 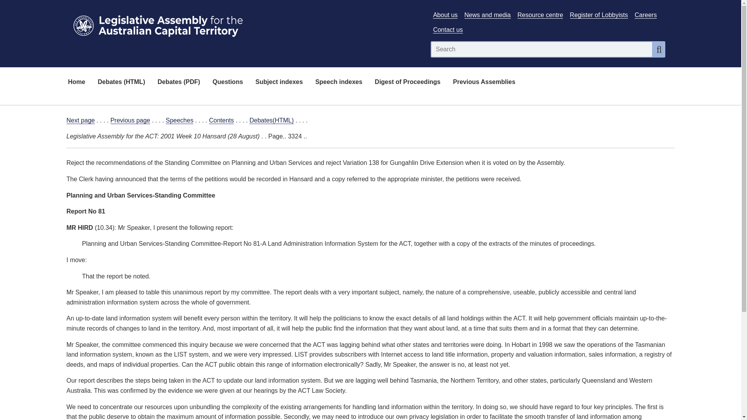 I want to click on Careers, so click(x=645, y=15).